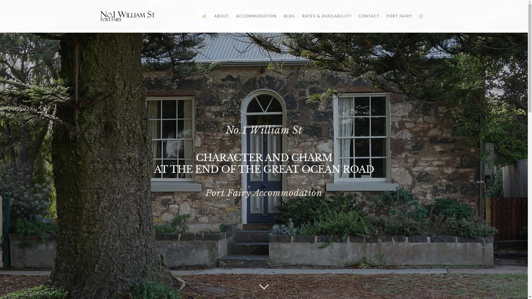 This screenshot has width=532, height=299. Describe the element at coordinates (399, 16) in the screenshot. I see `PORT FAIRY` at that location.